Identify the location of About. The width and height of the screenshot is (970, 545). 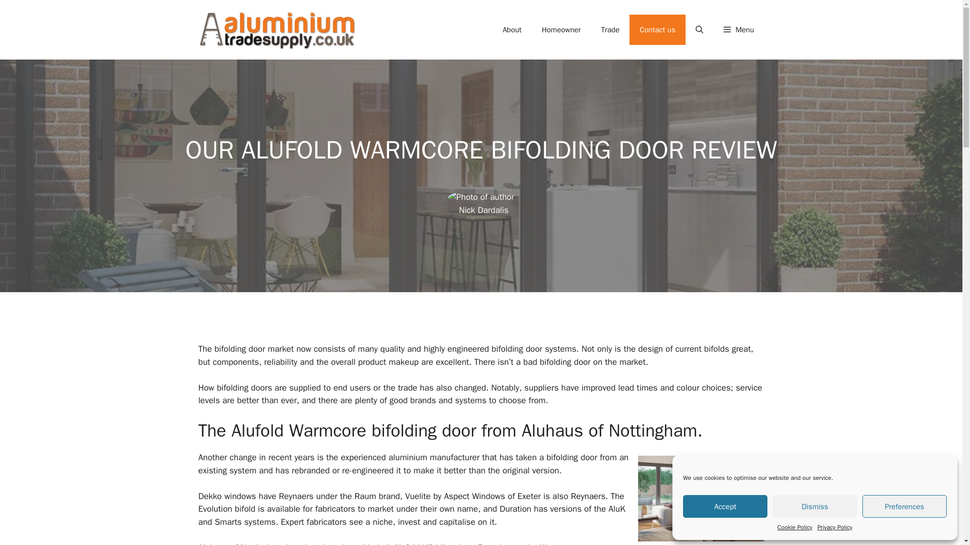
(512, 29).